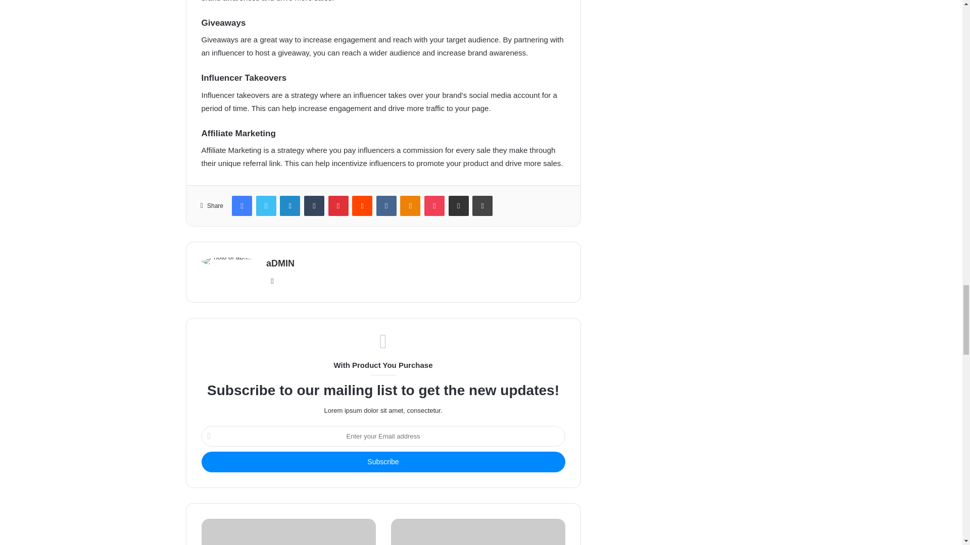  I want to click on Facebook, so click(241, 205).